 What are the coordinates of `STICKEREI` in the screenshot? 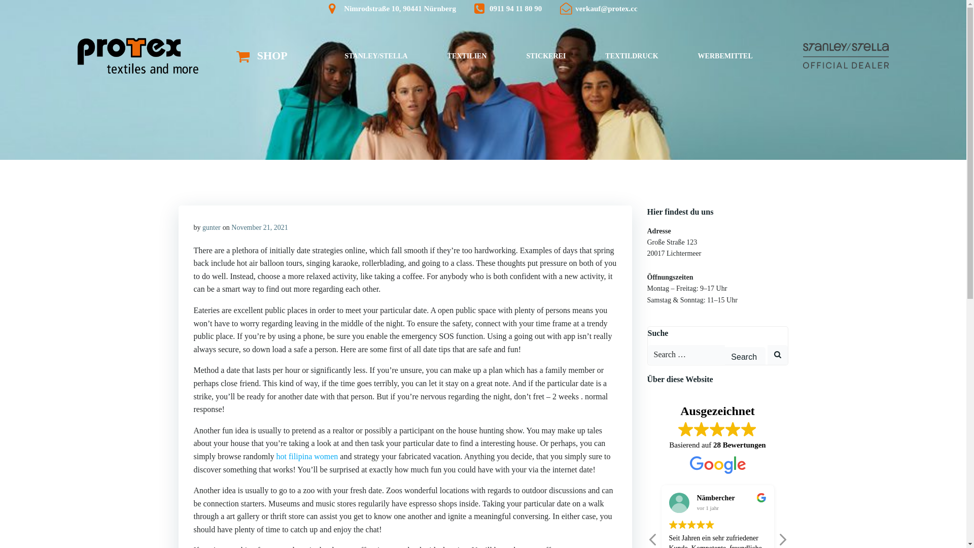 It's located at (546, 56).